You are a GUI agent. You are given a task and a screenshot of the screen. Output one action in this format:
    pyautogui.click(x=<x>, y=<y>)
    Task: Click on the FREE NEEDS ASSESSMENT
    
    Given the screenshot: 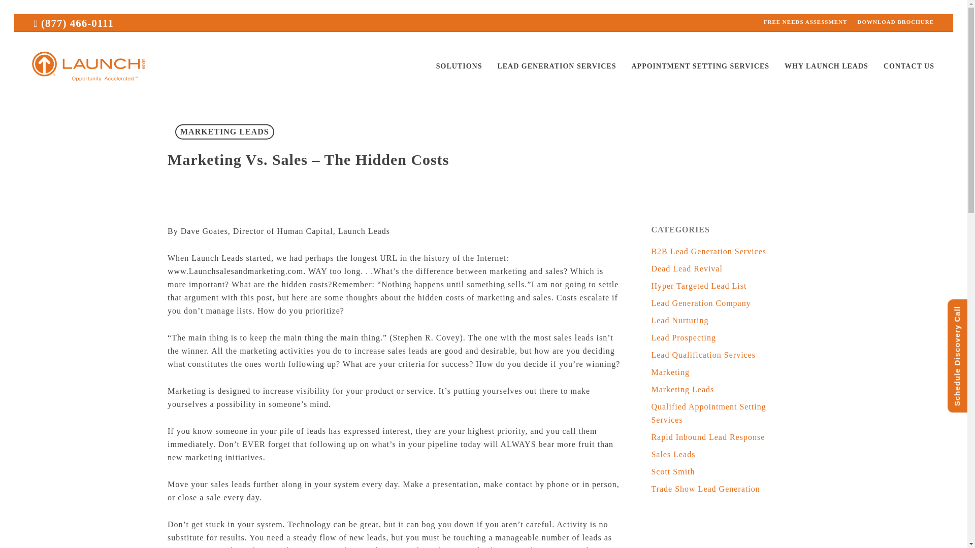 What is the action you would take?
    pyautogui.click(x=805, y=22)
    